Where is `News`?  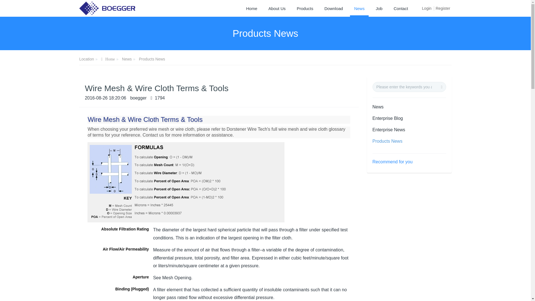 News is located at coordinates (127, 59).